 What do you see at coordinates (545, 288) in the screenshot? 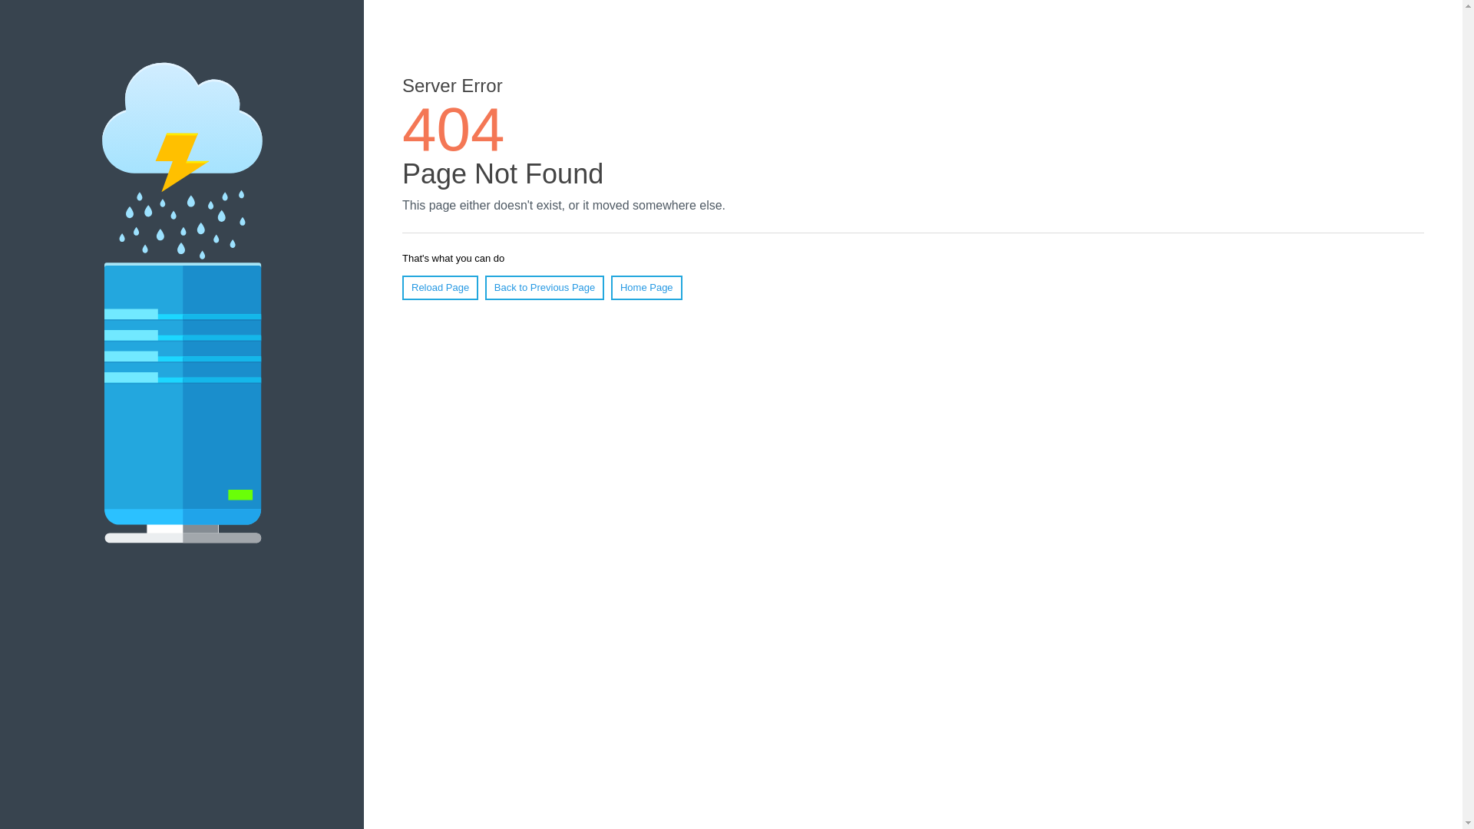
I see `Back to Previous Page` at bounding box center [545, 288].